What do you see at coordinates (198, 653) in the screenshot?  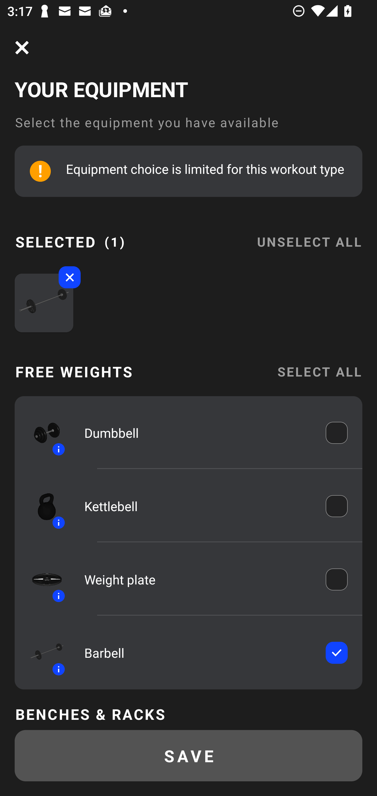 I see `Barbell` at bounding box center [198, 653].